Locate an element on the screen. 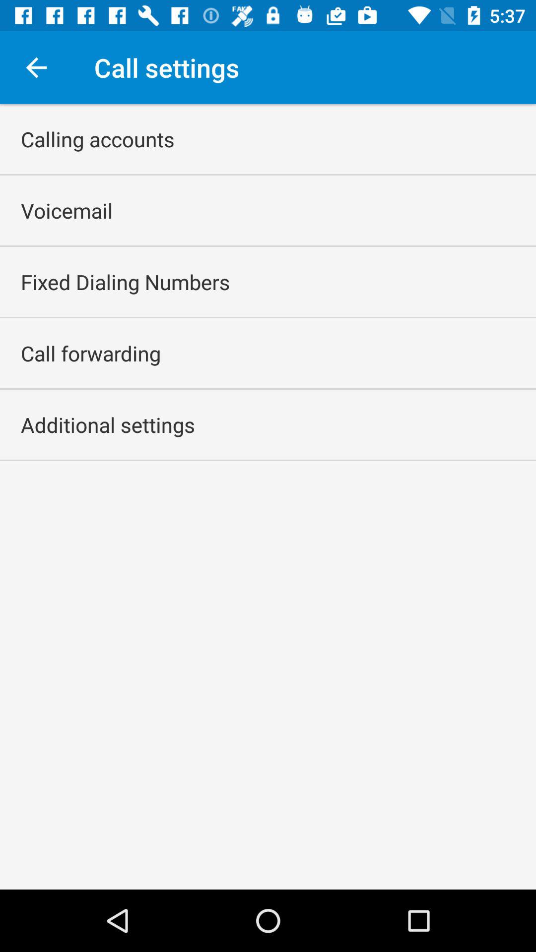 This screenshot has height=952, width=536. flip until the fixed dialing numbers item is located at coordinates (125, 282).